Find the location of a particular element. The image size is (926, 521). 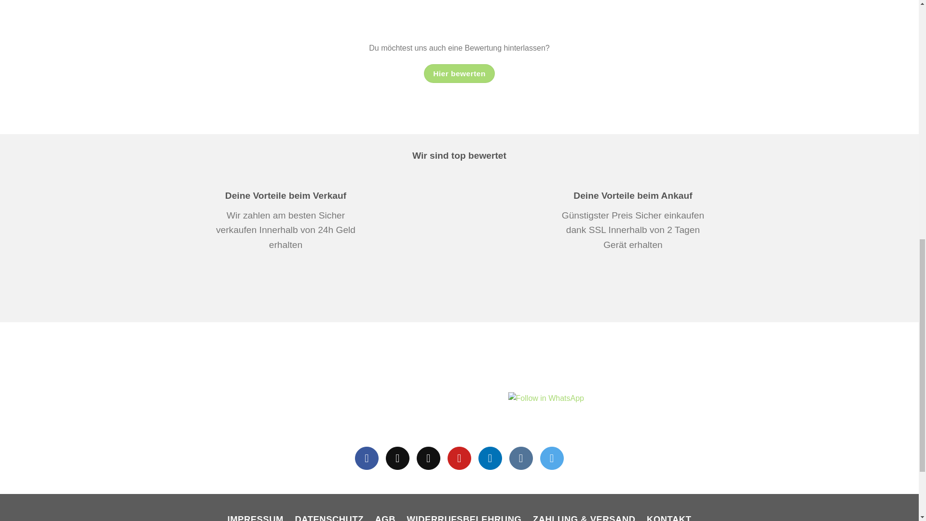

WIDERRUFSBELEHRUNG is located at coordinates (464, 515).